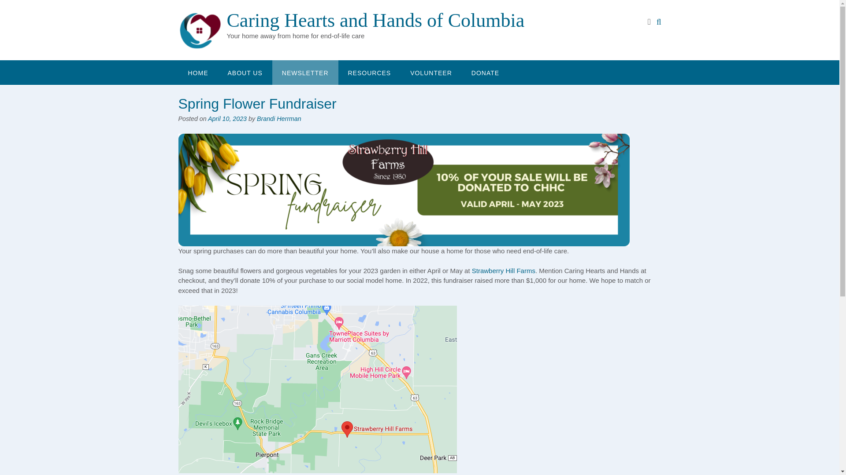  What do you see at coordinates (305, 73) in the screenshot?
I see `NEWSLETTER` at bounding box center [305, 73].